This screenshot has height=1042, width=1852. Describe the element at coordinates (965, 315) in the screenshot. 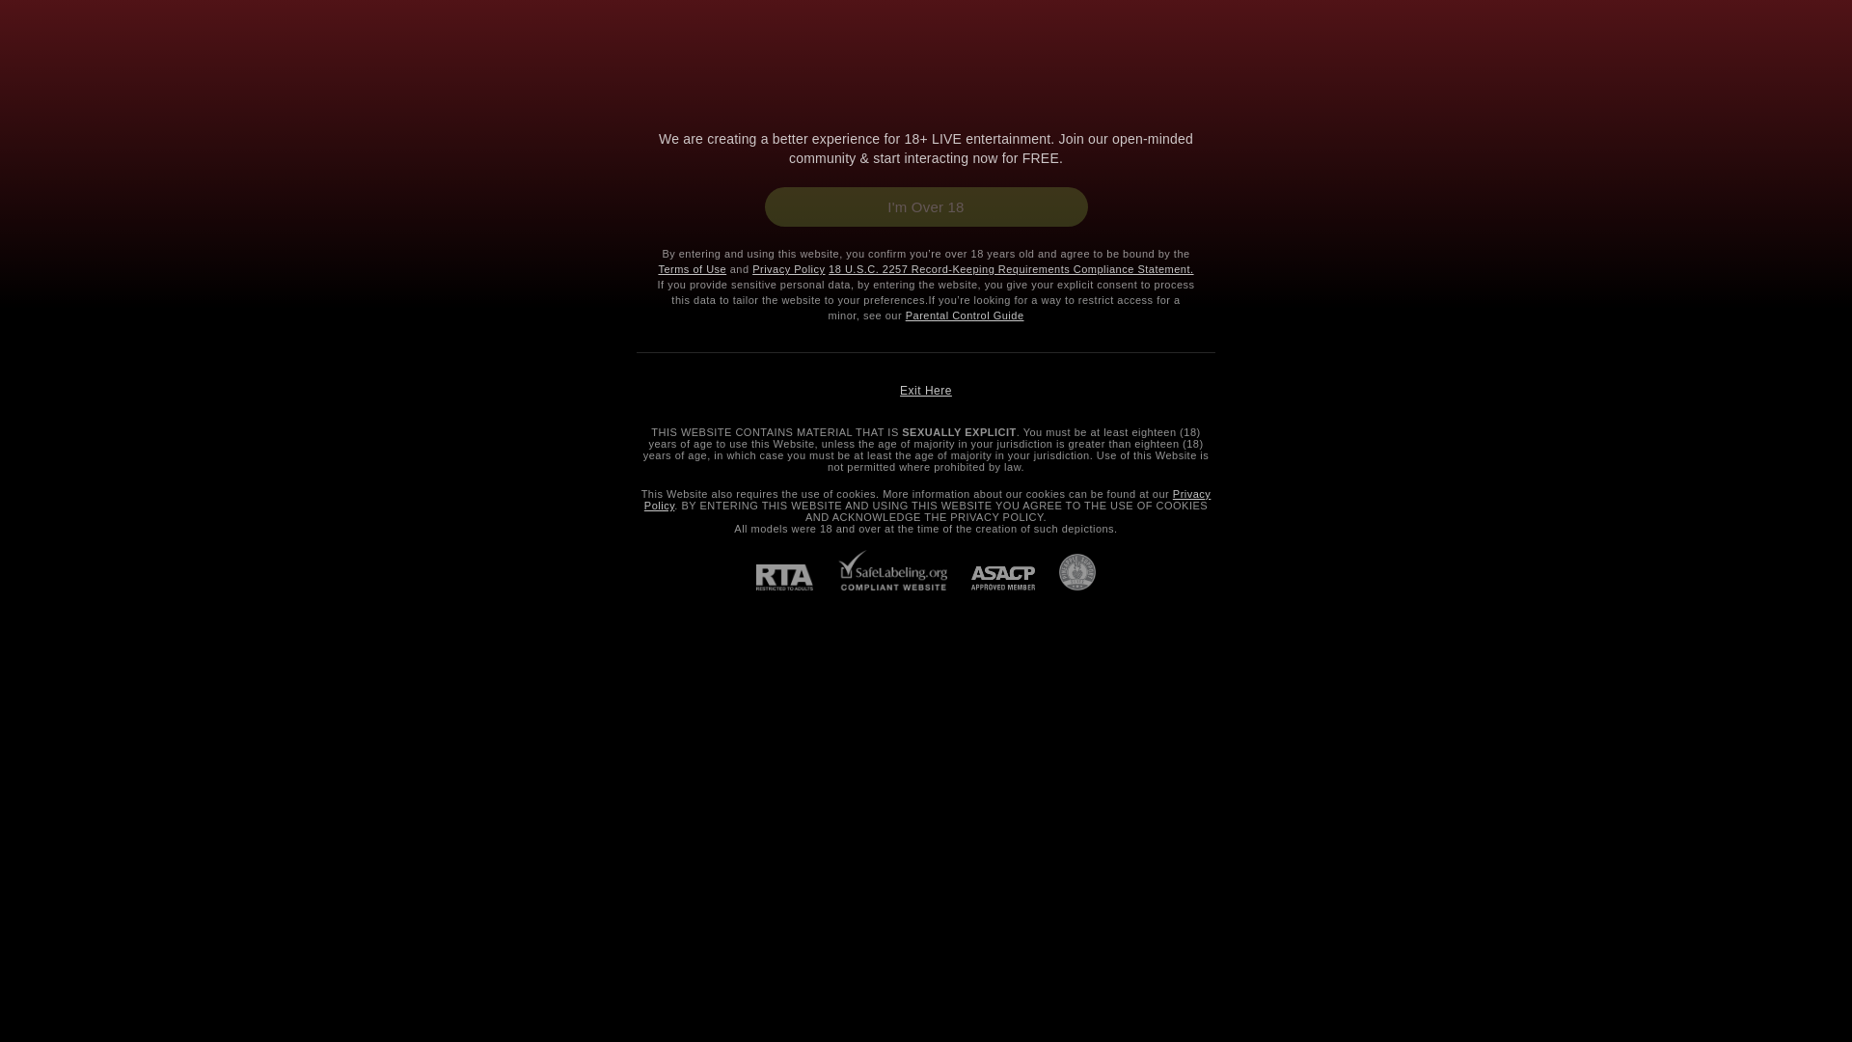

I see `Parental Control Guide` at that location.